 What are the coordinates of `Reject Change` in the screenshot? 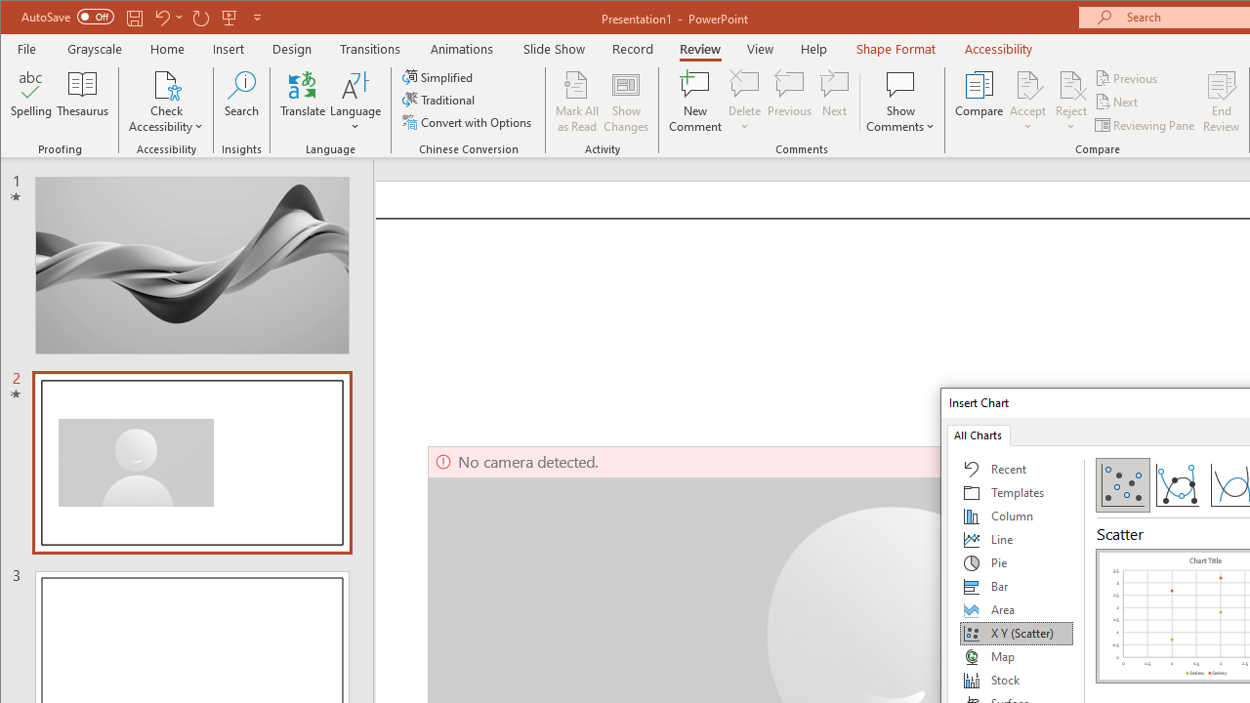 It's located at (1070, 84).